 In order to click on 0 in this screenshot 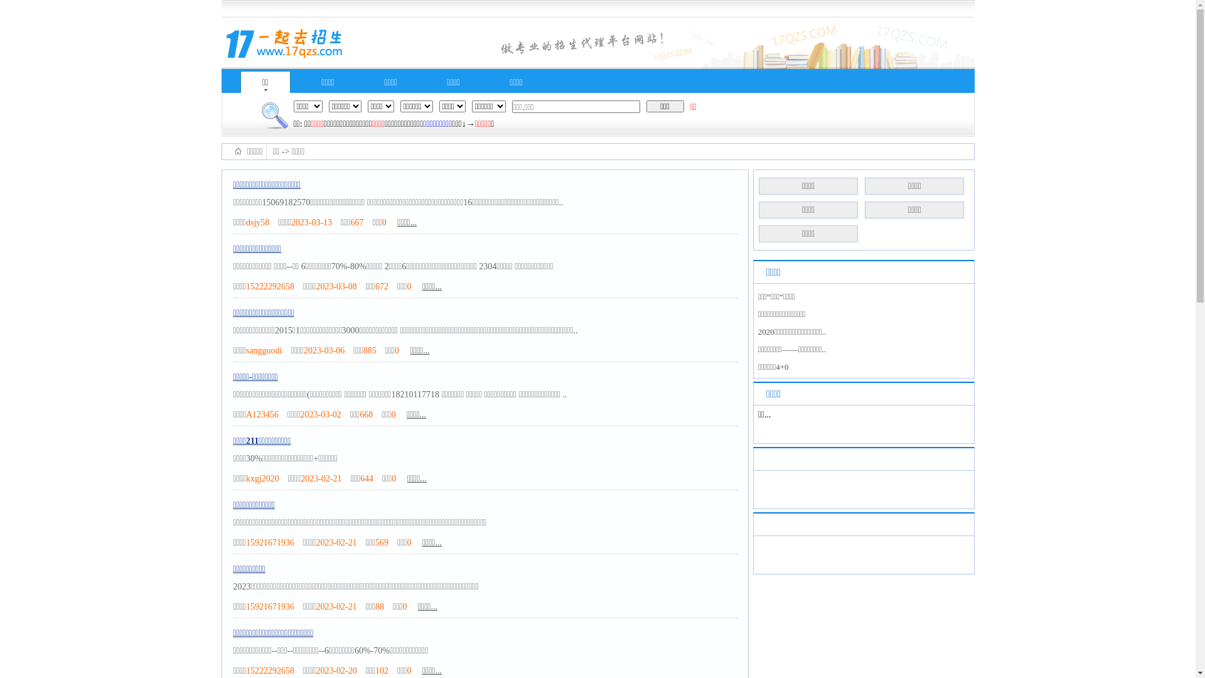, I will do `click(409, 286)`.